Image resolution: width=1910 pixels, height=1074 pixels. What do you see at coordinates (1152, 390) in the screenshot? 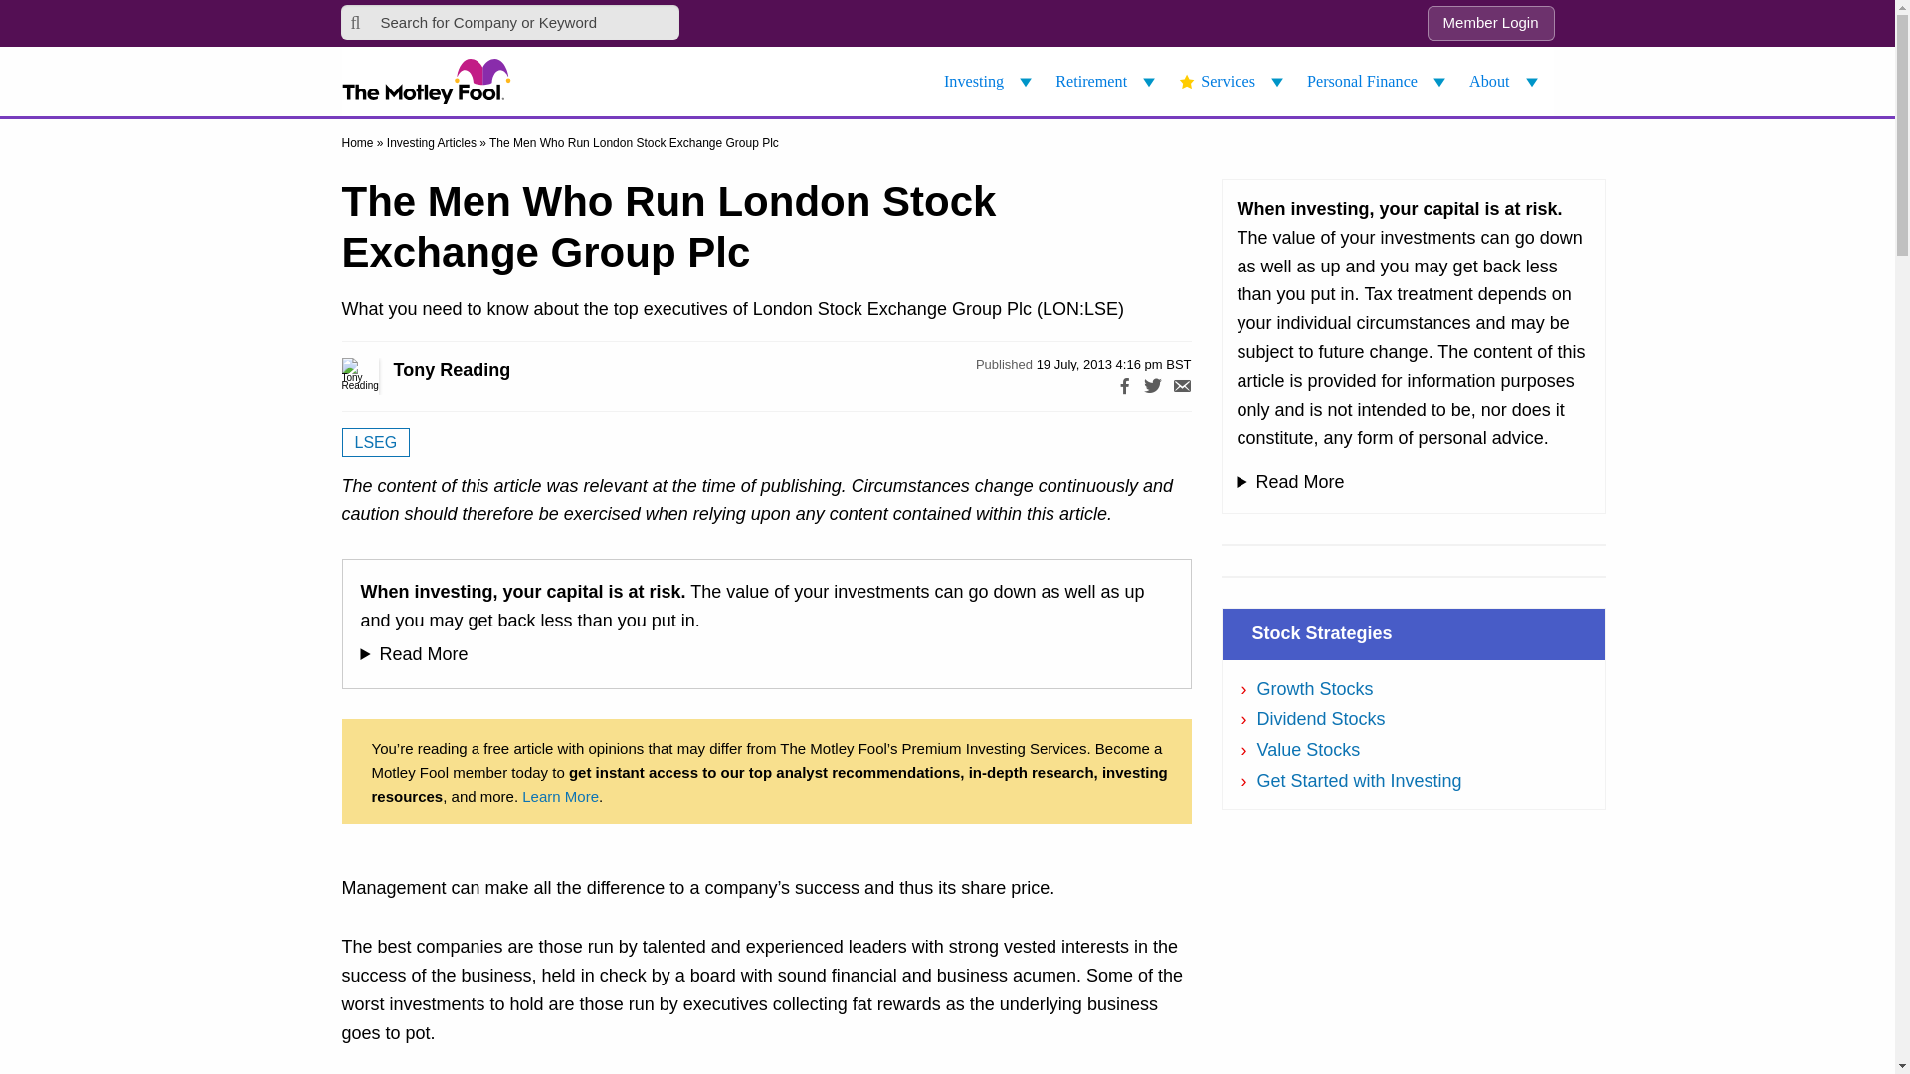
I see `Share on Twitter` at bounding box center [1152, 390].